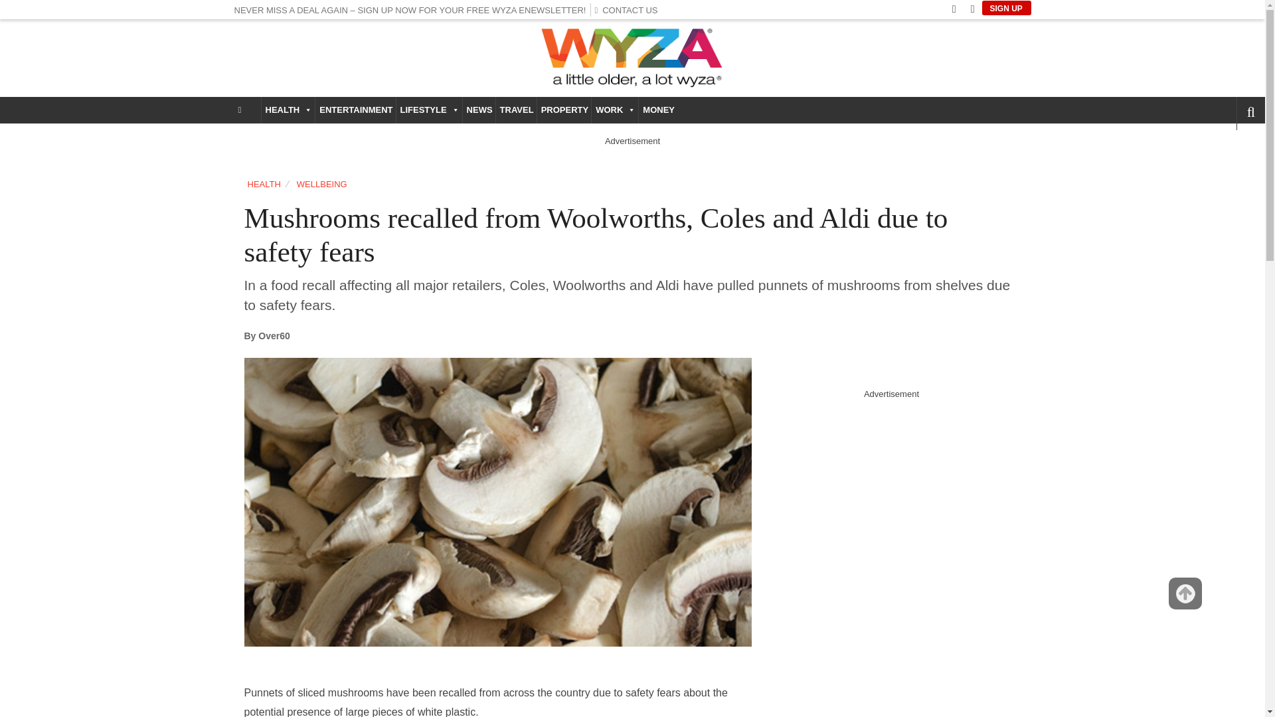 This screenshot has width=1275, height=717. I want to click on TRAVEL, so click(516, 110).